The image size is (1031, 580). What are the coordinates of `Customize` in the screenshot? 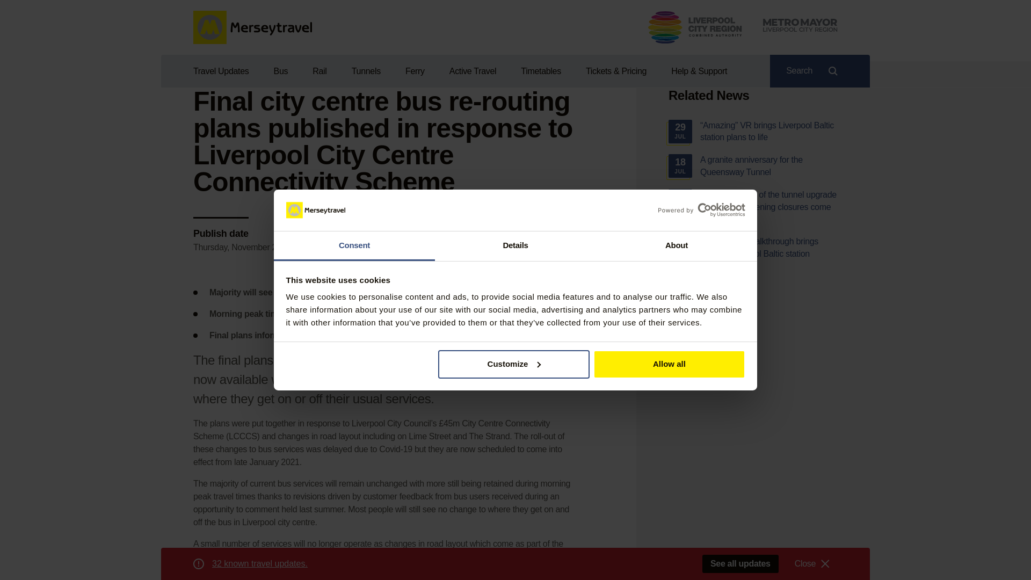 It's located at (514, 364).